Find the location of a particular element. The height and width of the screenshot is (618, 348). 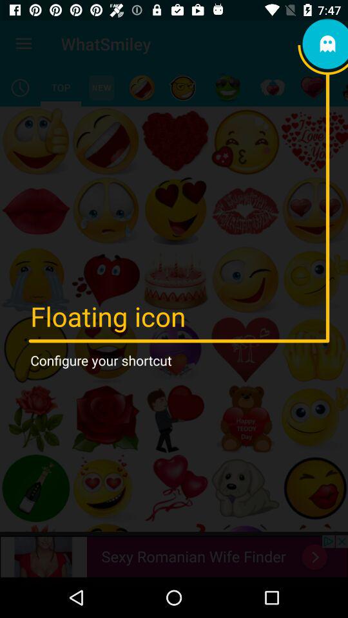

choose the item below whatsmiley is located at coordinates (142, 88).